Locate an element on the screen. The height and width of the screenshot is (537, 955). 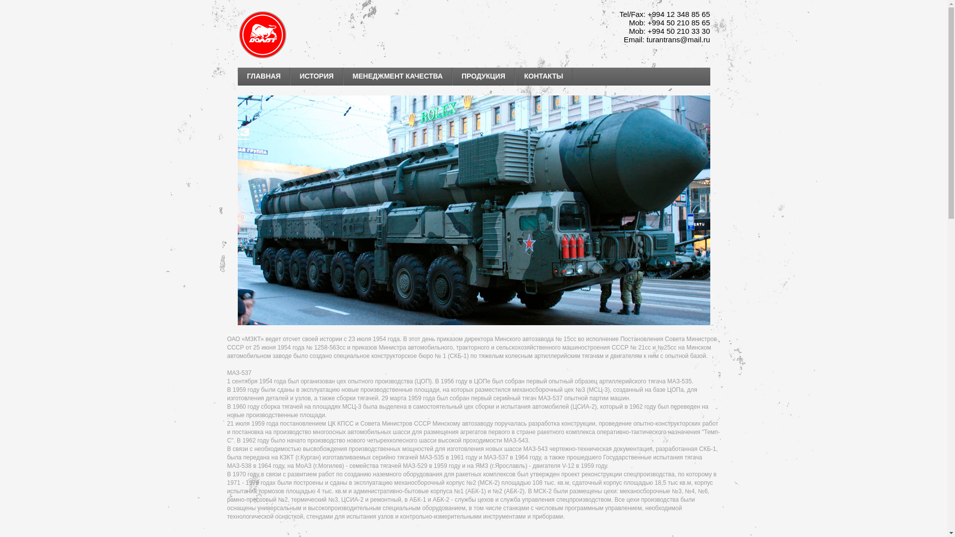
2 is located at coordinates (691, 312).